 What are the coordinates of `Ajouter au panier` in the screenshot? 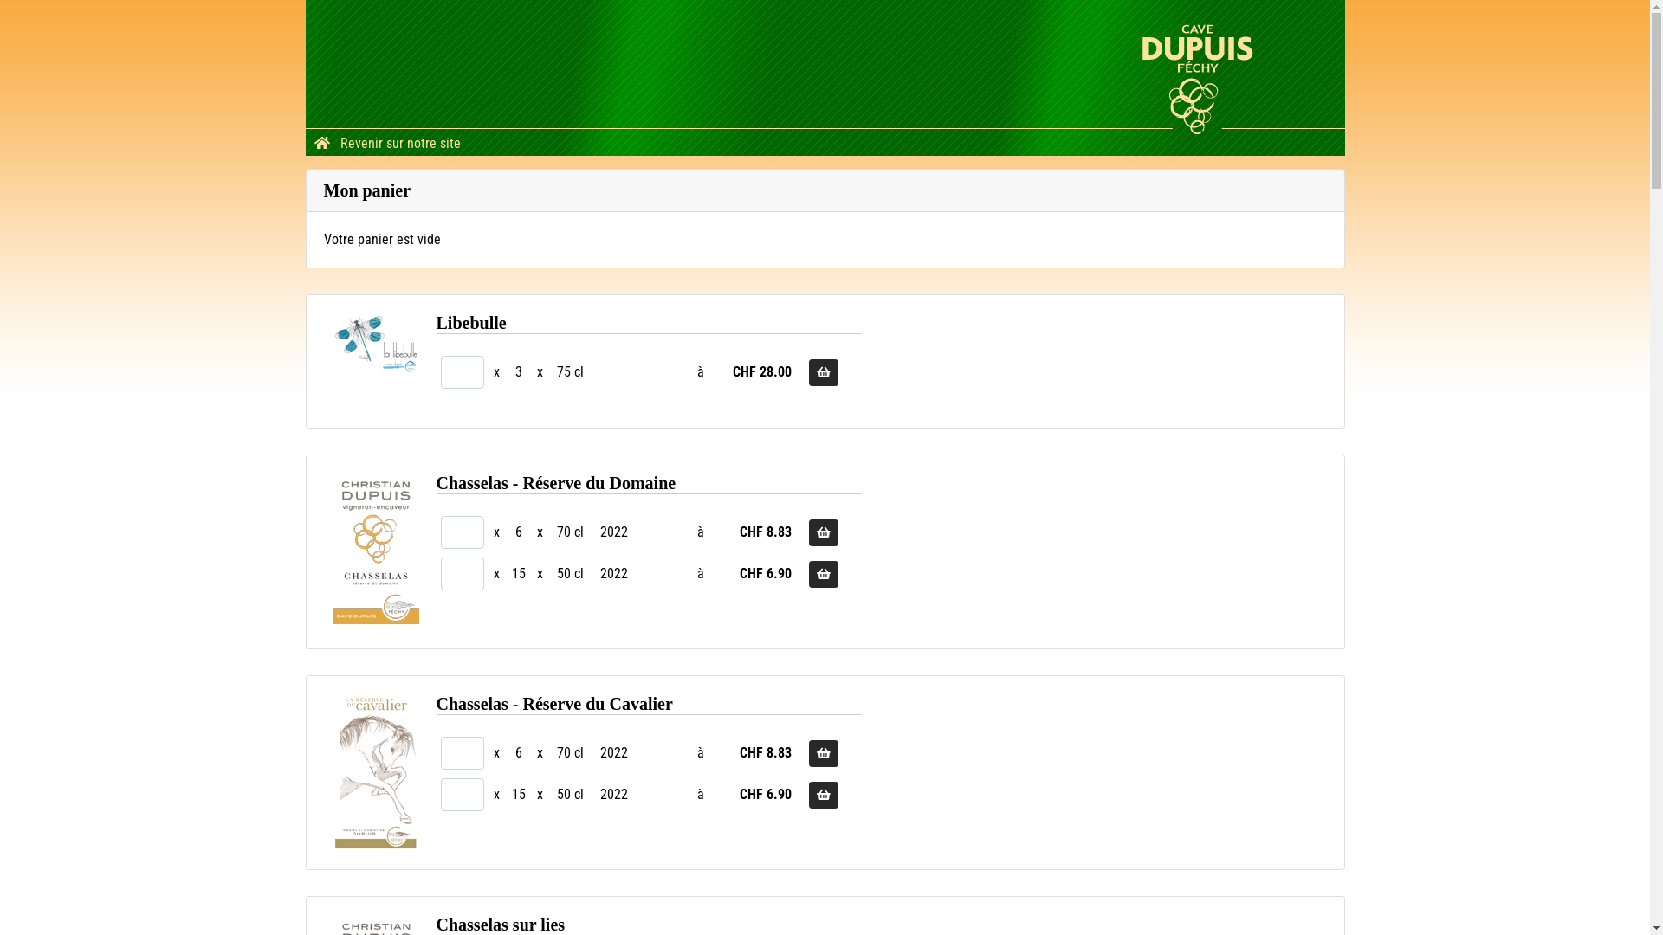 It's located at (824, 533).